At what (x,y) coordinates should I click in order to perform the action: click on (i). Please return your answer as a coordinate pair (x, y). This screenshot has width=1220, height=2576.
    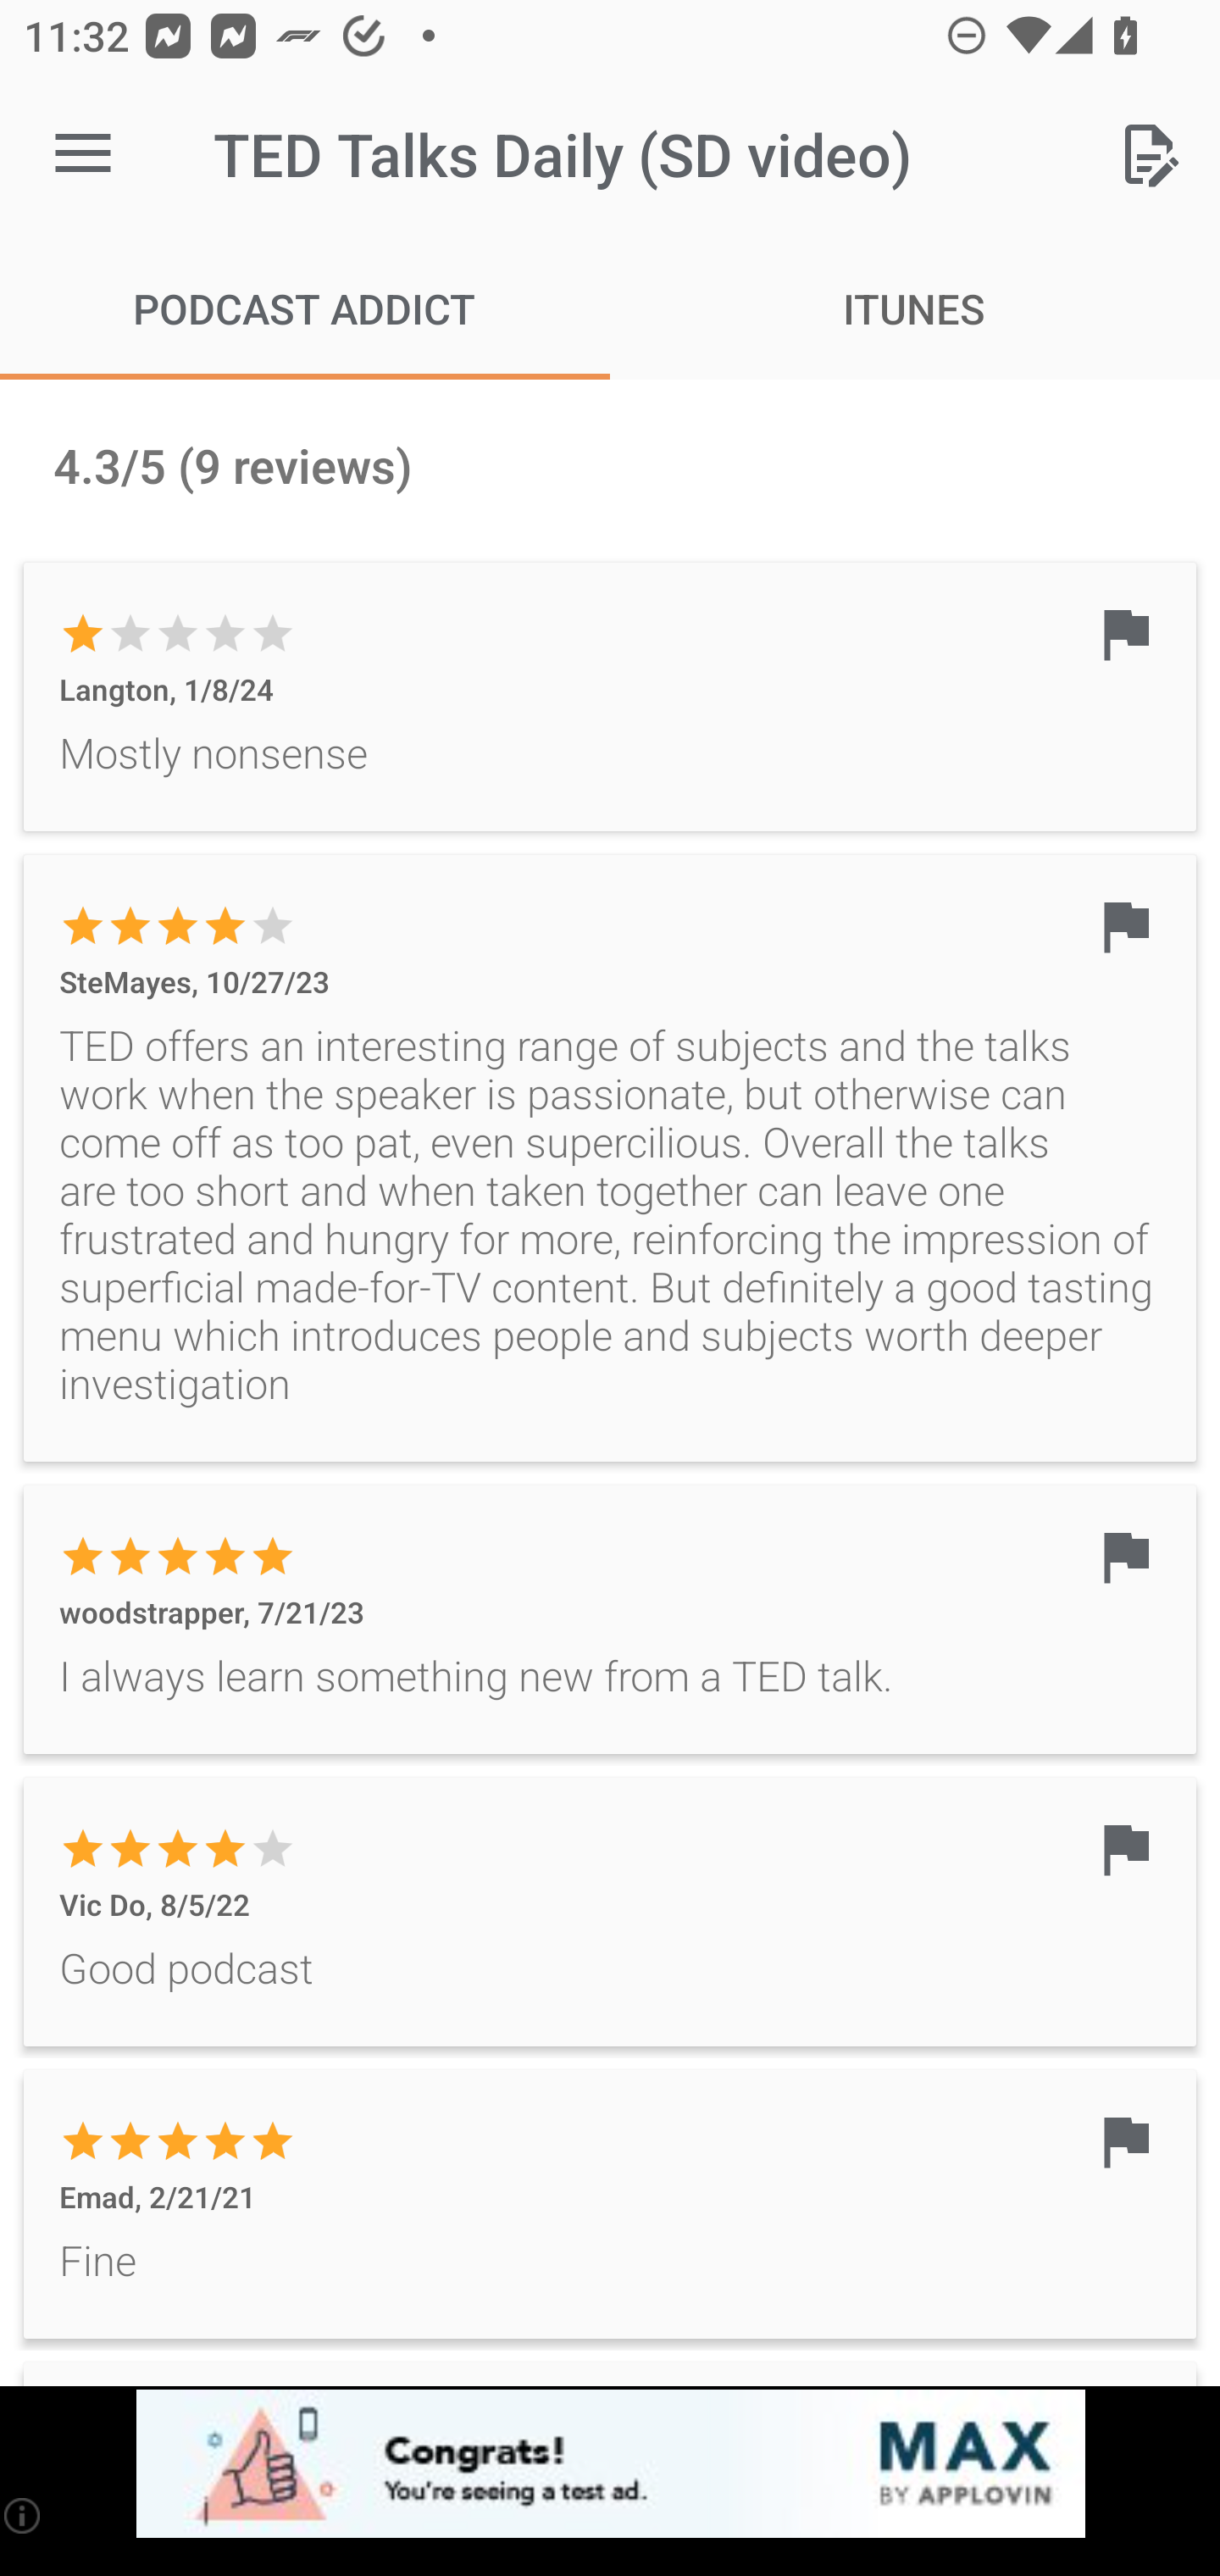
    Looking at the image, I should click on (24, 2515).